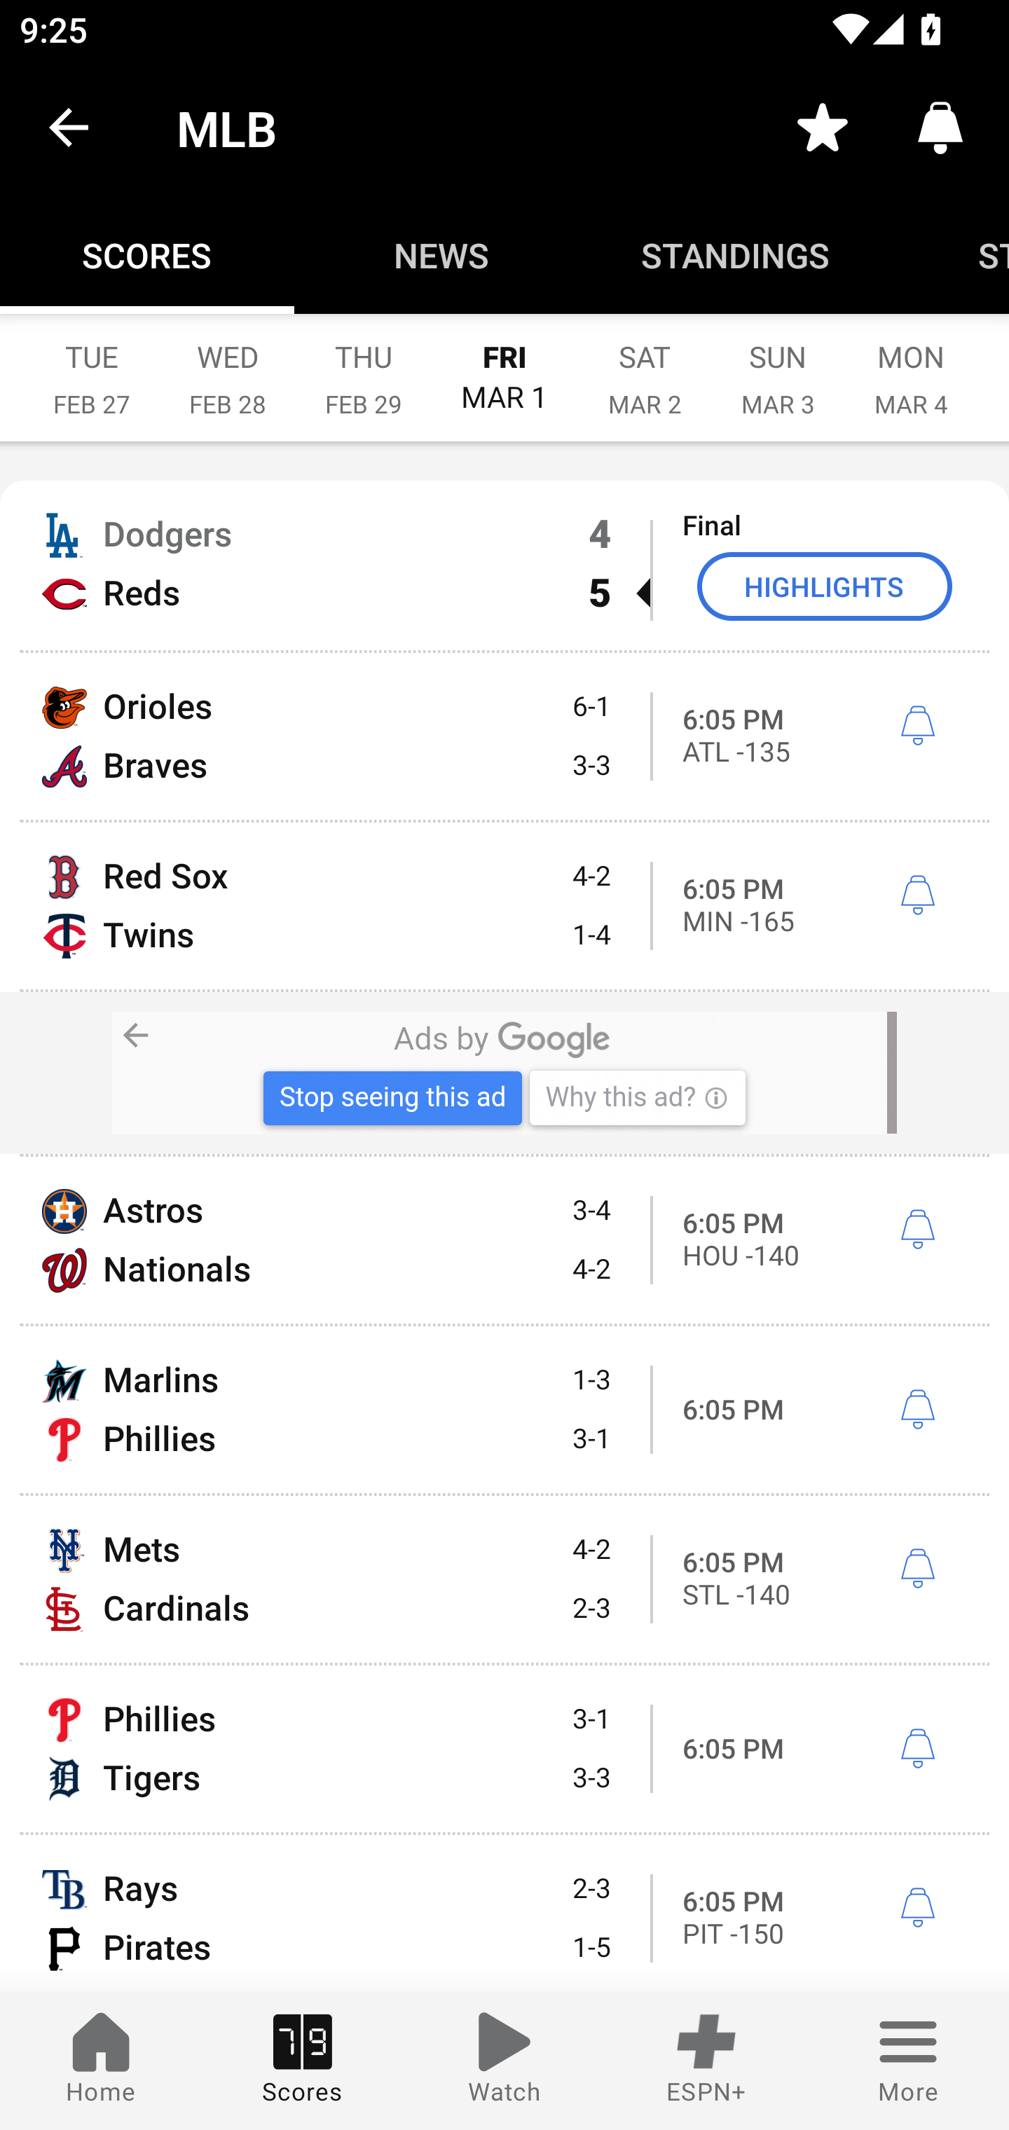 The width and height of the screenshot is (1009, 2130). I want to click on Astros 3-4 Nationals 4-2 6:05 PM HOU -140 í, so click(504, 1239).